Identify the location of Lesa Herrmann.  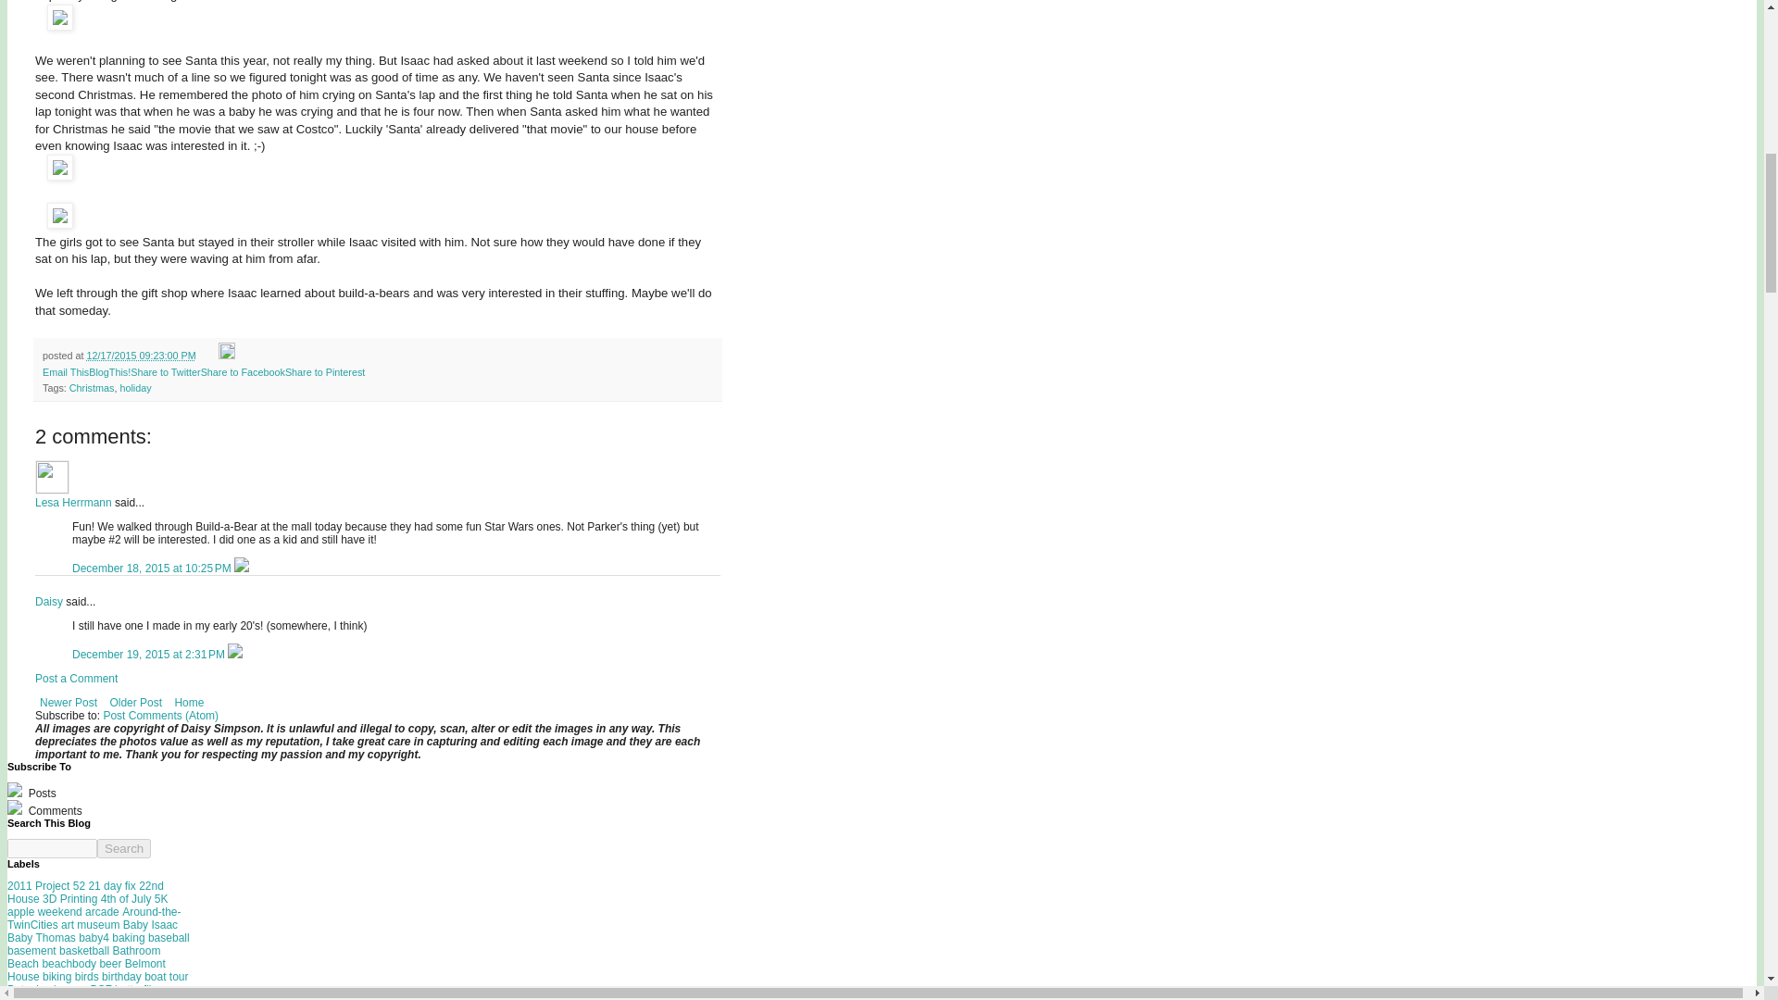
(73, 502).